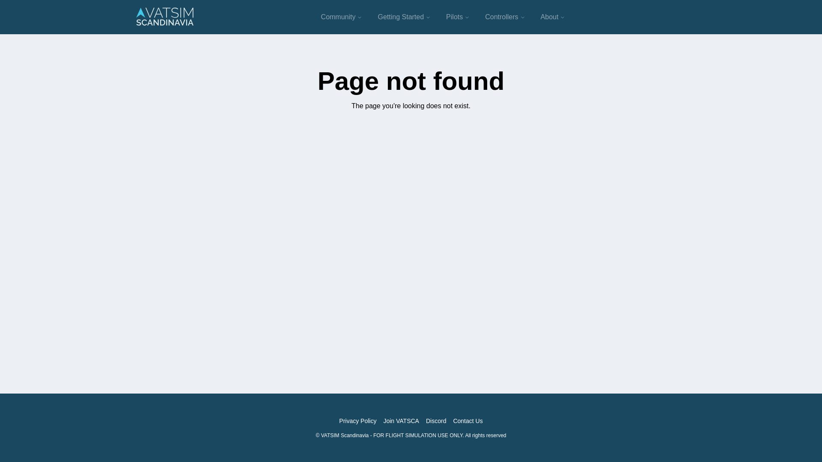 Image resolution: width=822 pixels, height=462 pixels. Describe the element at coordinates (505, 17) in the screenshot. I see `Controllers` at that location.